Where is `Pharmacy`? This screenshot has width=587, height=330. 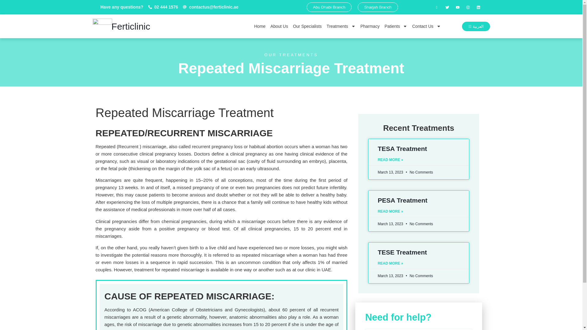
Pharmacy is located at coordinates (370, 26).